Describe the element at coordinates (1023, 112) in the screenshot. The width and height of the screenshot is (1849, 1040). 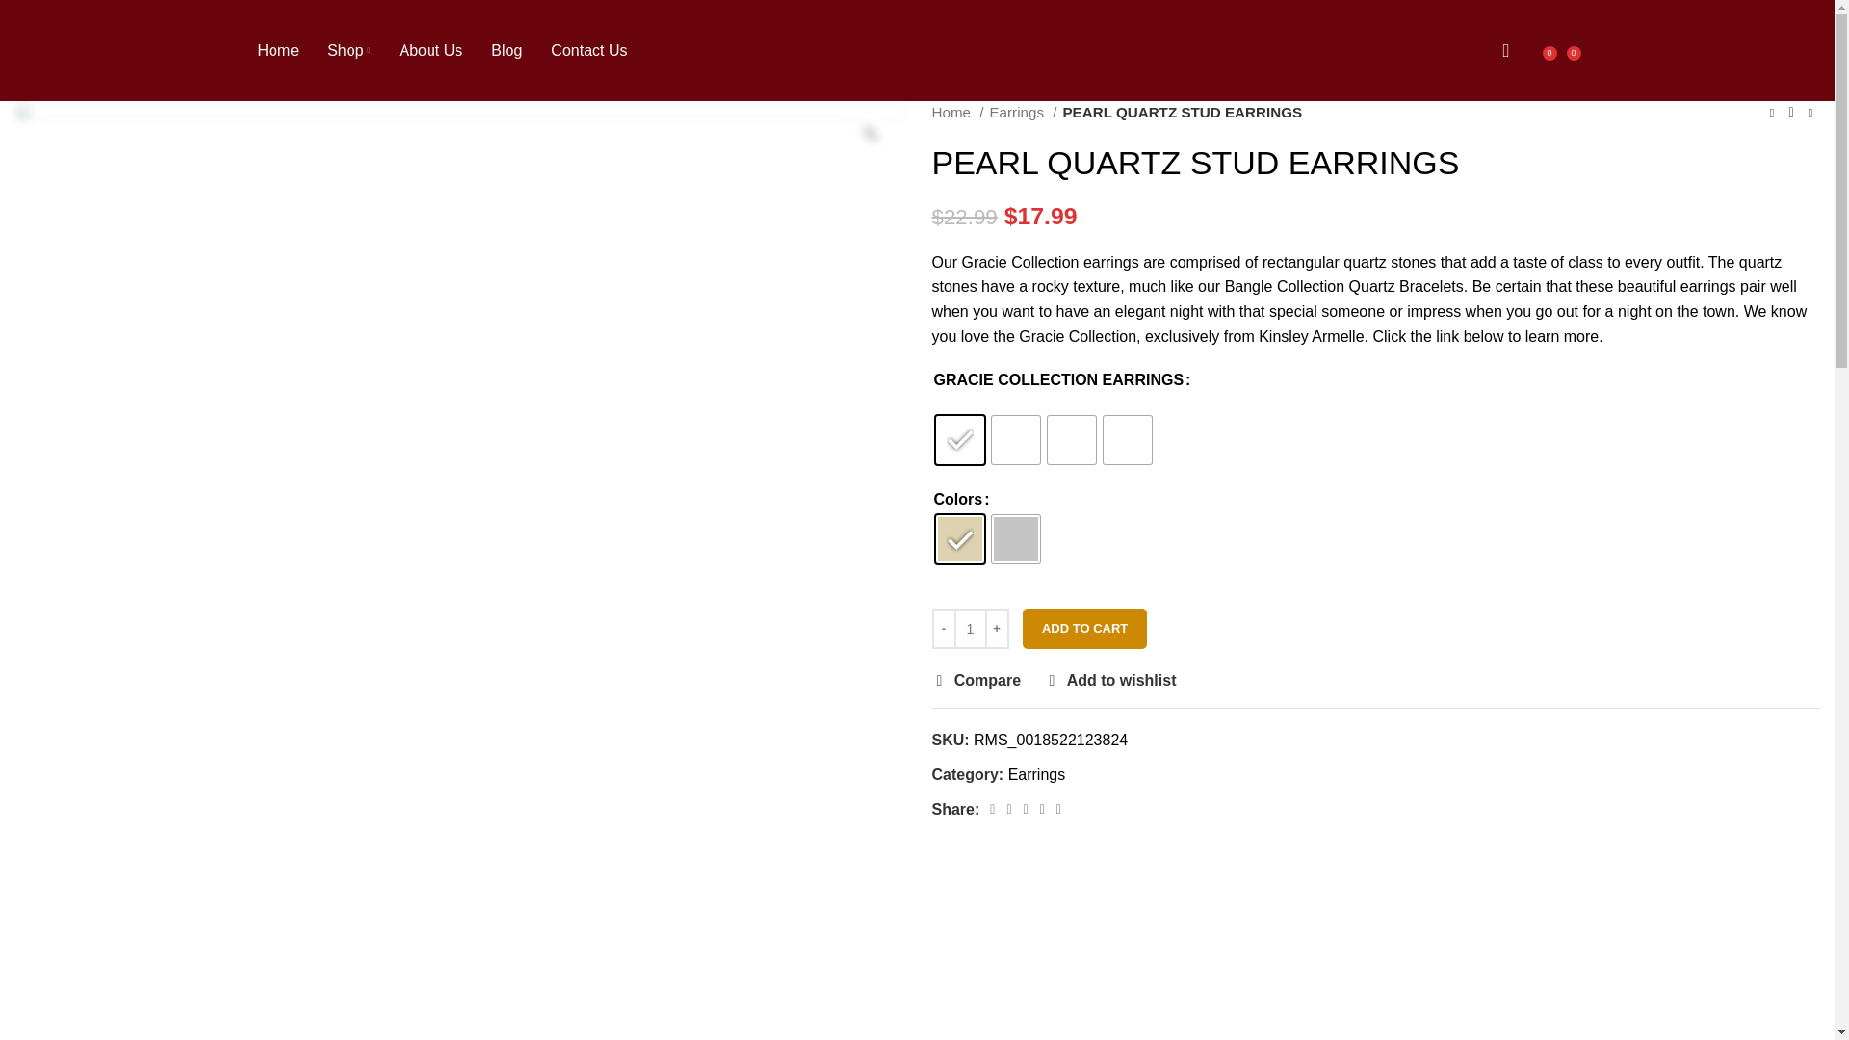
I see `Earrings` at that location.